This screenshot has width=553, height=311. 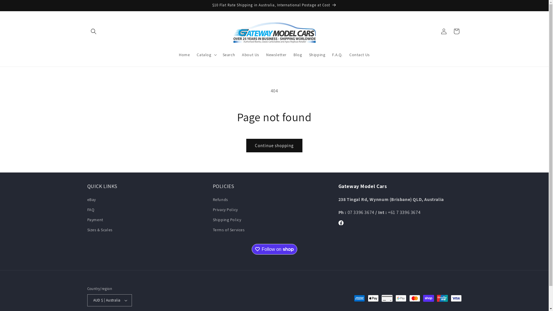 I want to click on Payment, so click(x=95, y=220).